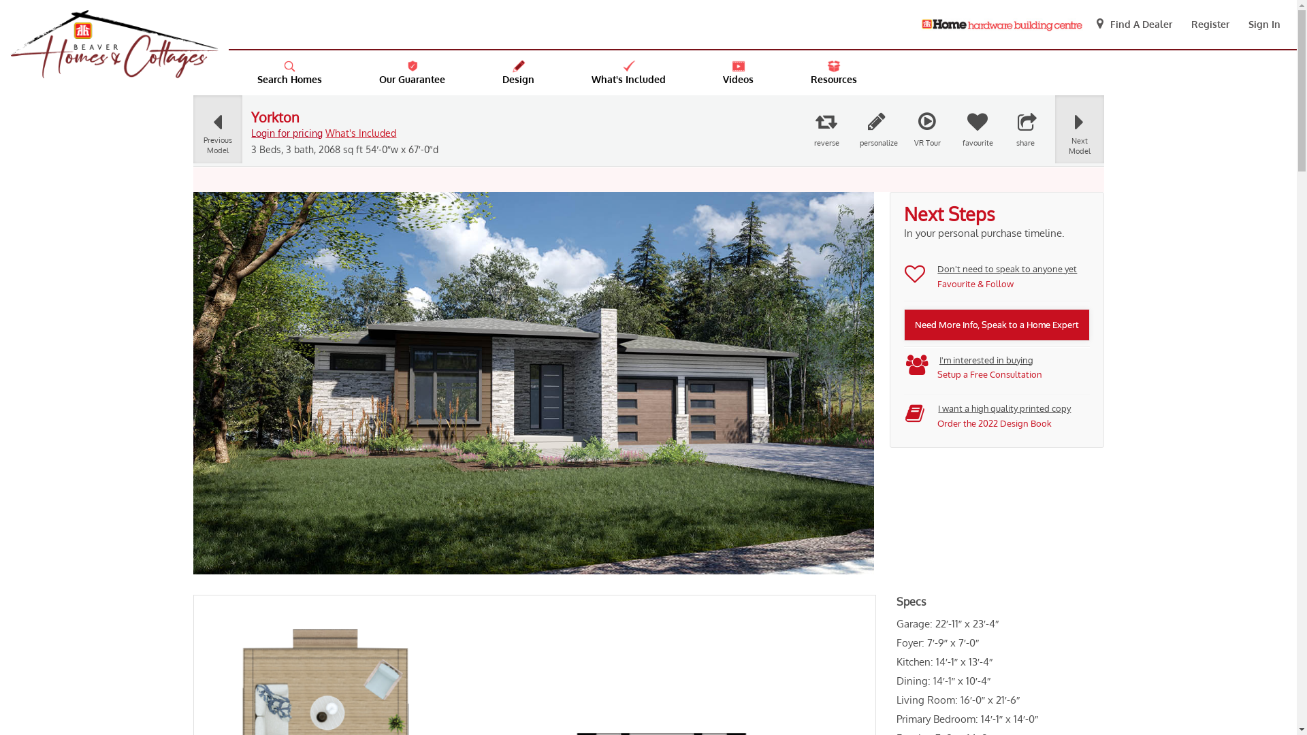 Image resolution: width=1307 pixels, height=735 pixels. I want to click on Resources, so click(834, 73).